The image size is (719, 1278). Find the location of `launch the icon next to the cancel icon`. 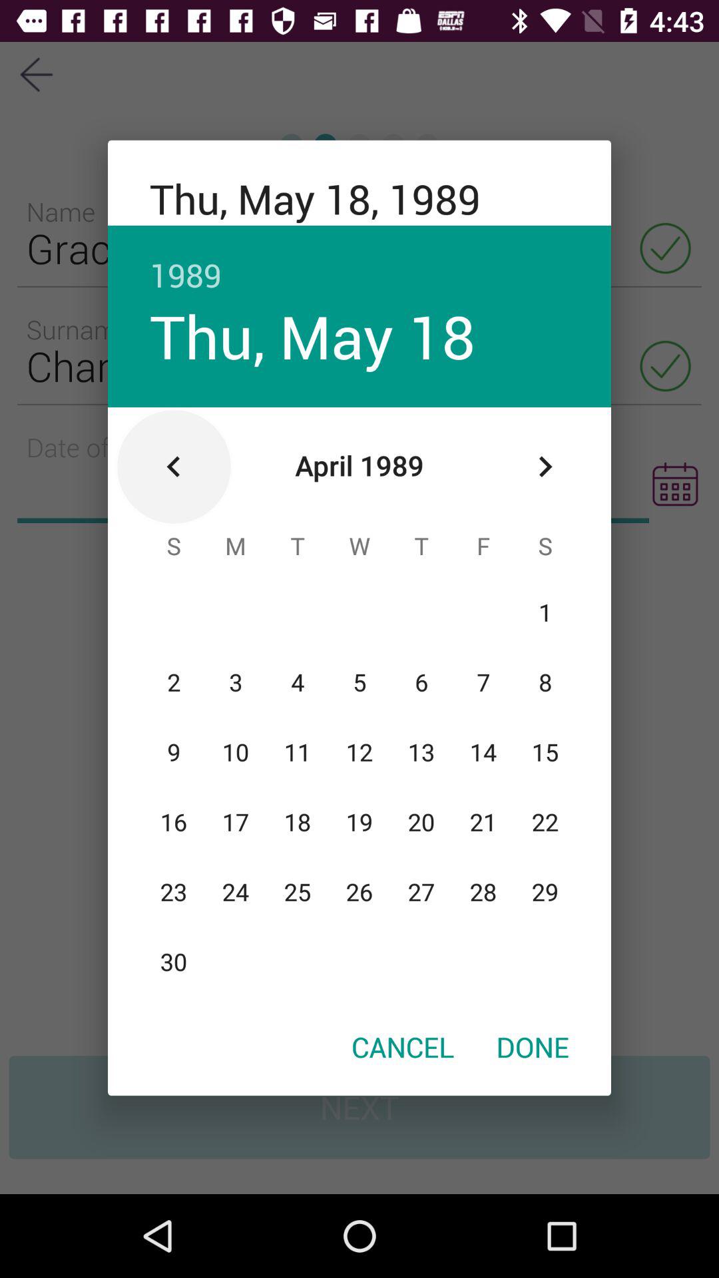

launch the icon next to the cancel icon is located at coordinates (533, 1046).